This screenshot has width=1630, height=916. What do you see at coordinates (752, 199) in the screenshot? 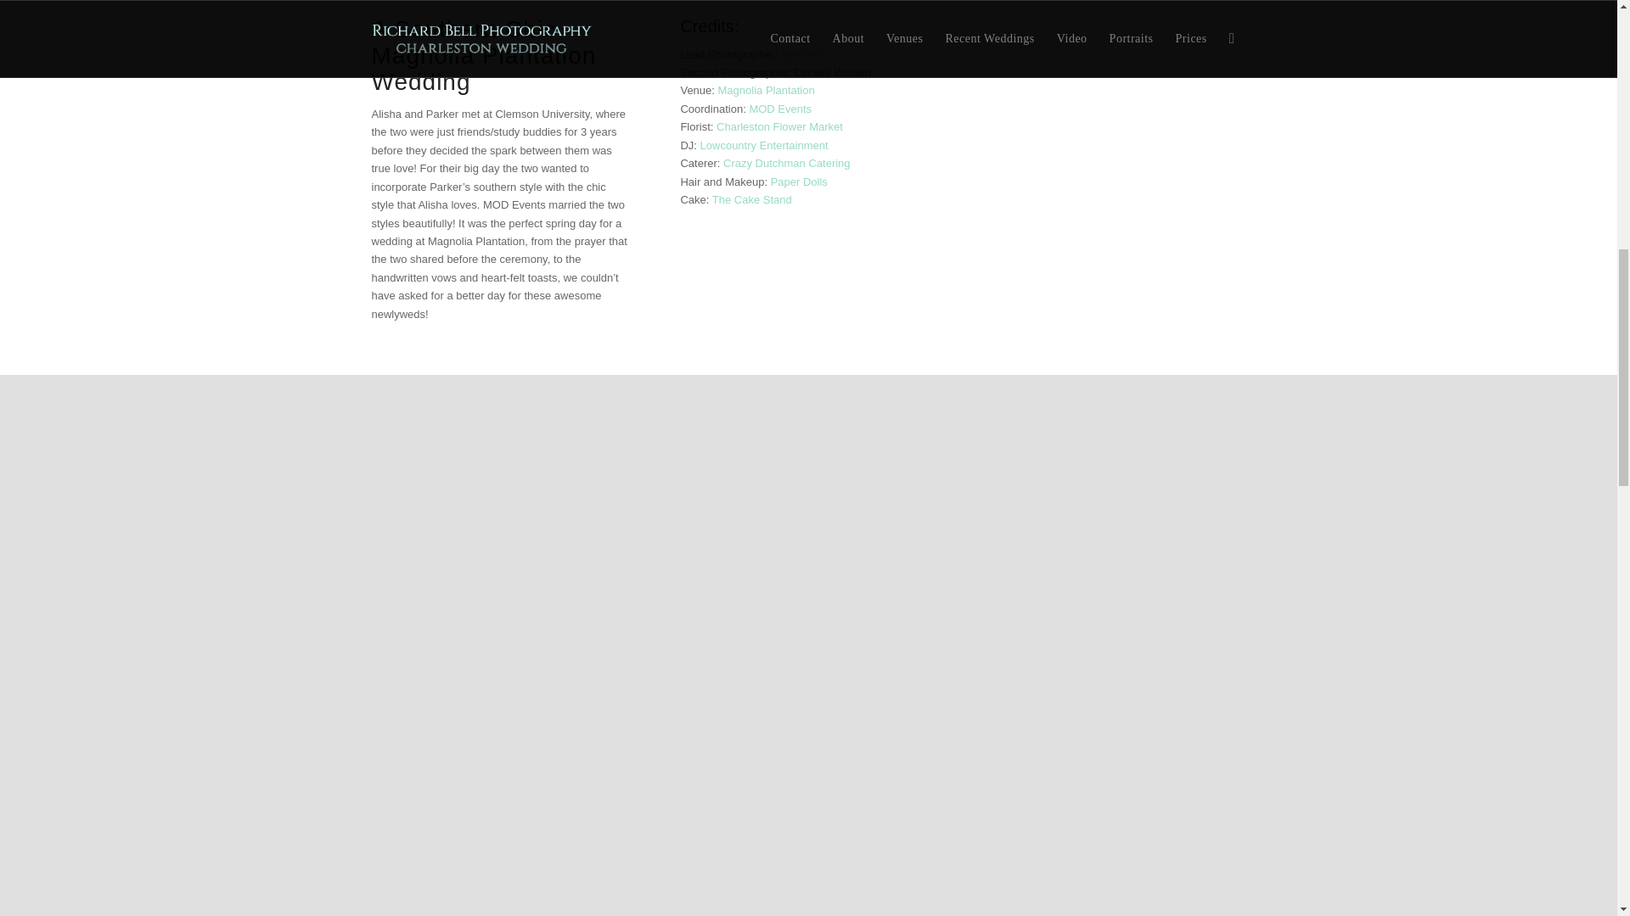
I see `The Cake Stand` at bounding box center [752, 199].